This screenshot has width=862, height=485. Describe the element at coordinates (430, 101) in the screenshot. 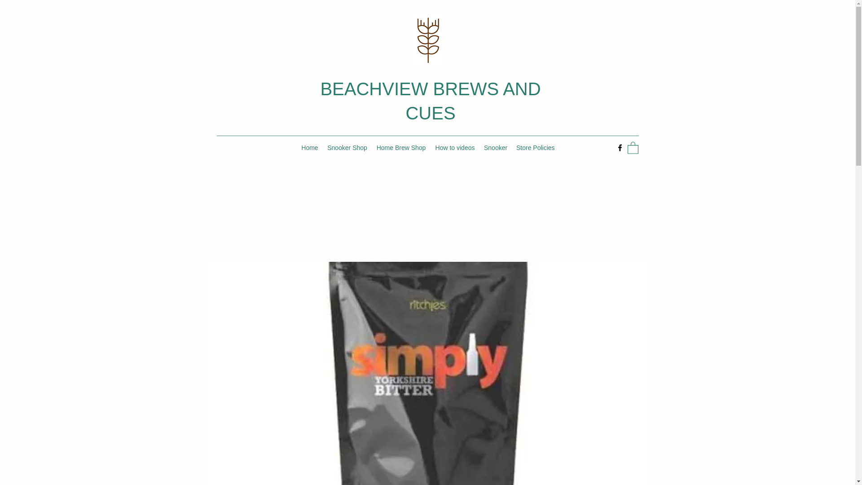

I see `BEACHVIEW BREWS AND CUES` at that location.